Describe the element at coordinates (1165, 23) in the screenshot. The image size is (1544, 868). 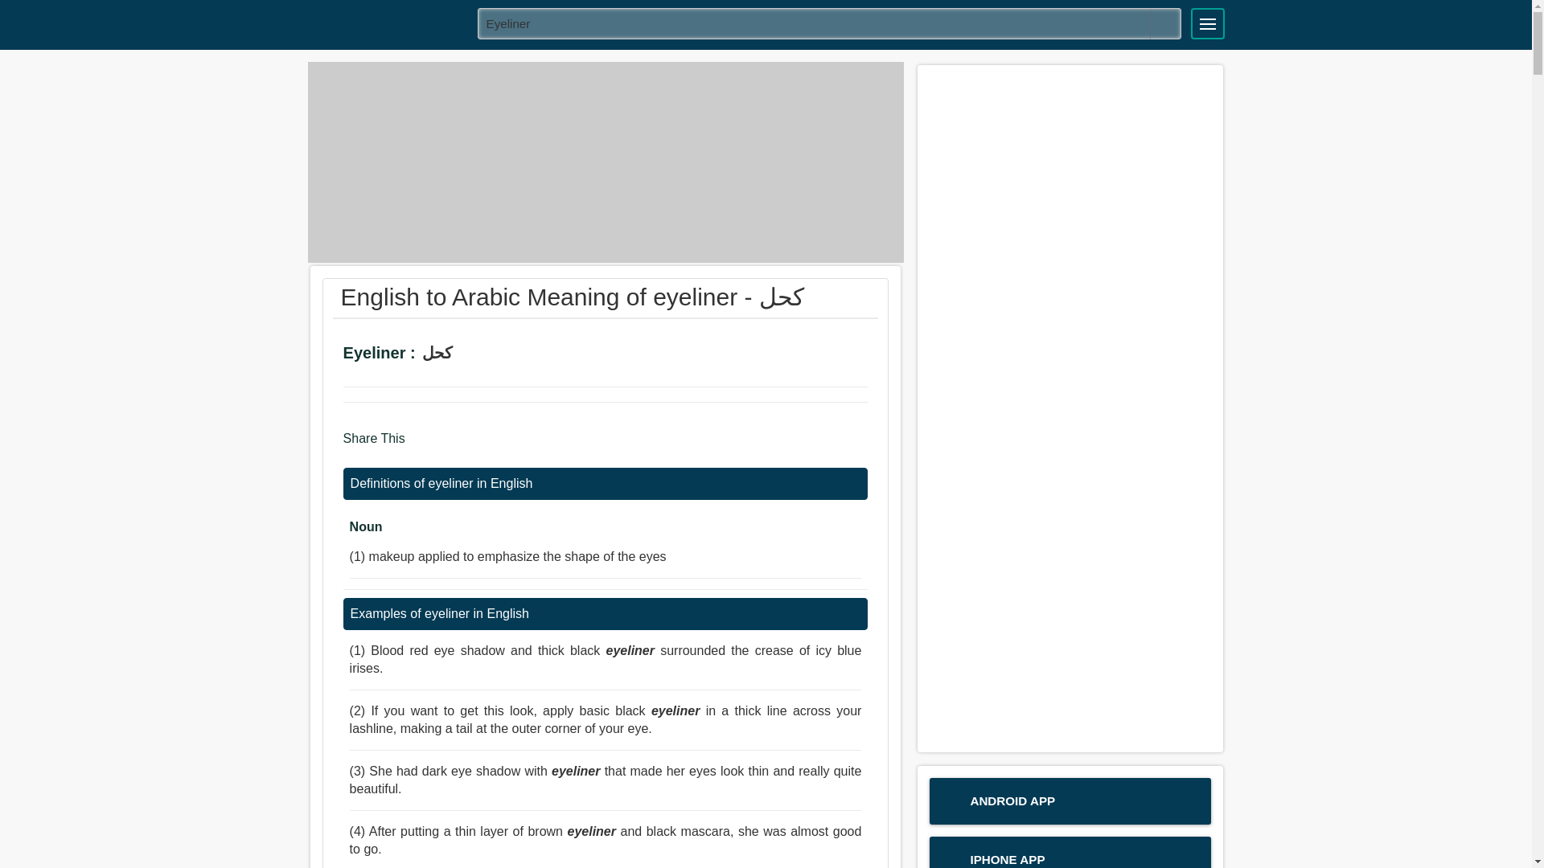
I see `Search` at that location.